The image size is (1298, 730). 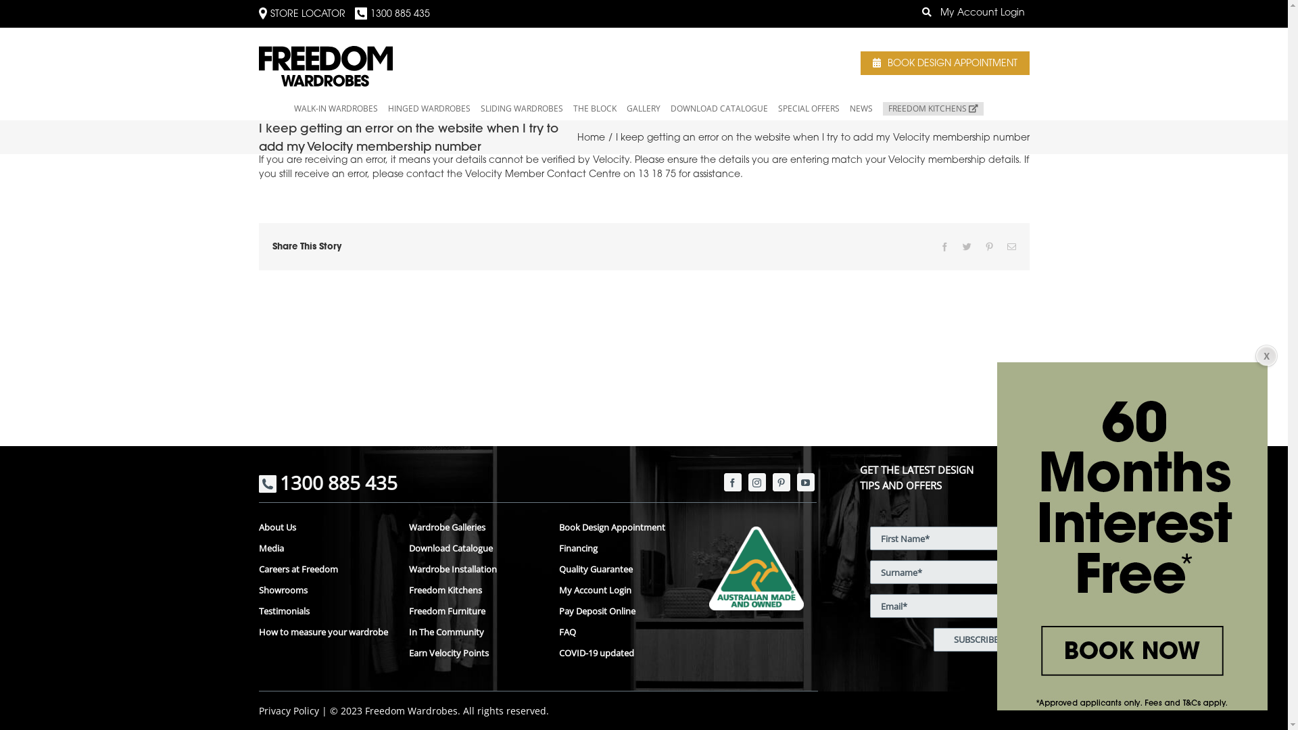 What do you see at coordinates (473, 633) in the screenshot?
I see `In The Community` at bounding box center [473, 633].